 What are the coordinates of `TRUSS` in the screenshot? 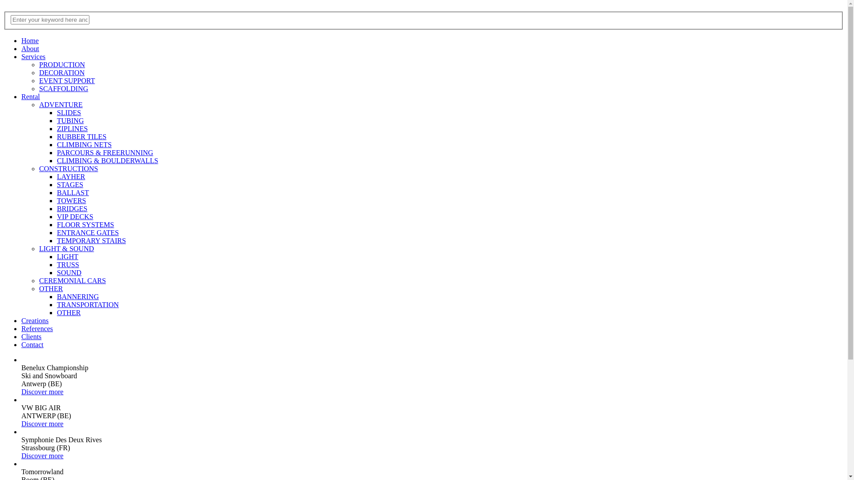 It's located at (68, 265).